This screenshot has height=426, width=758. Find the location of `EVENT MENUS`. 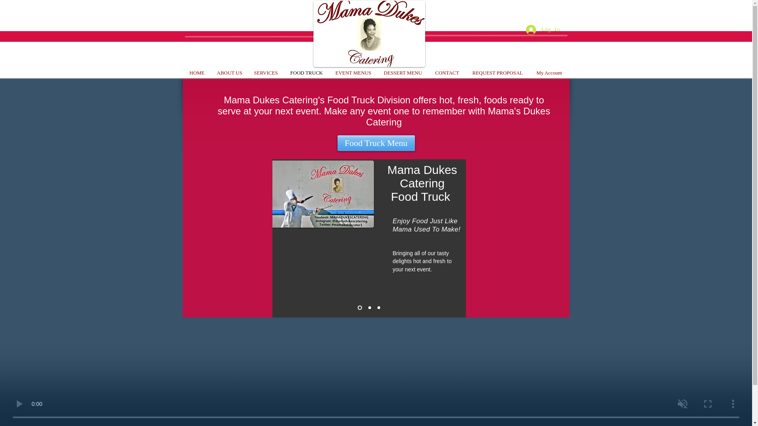

EVENT MENUS is located at coordinates (353, 73).